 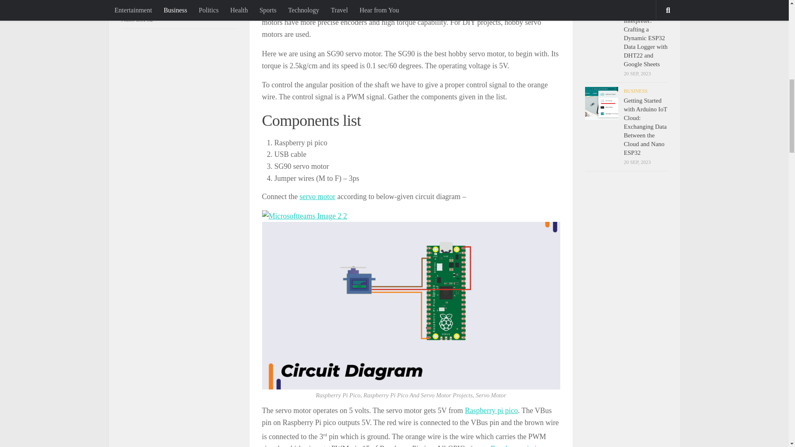 I want to click on servo motor, so click(x=317, y=196).